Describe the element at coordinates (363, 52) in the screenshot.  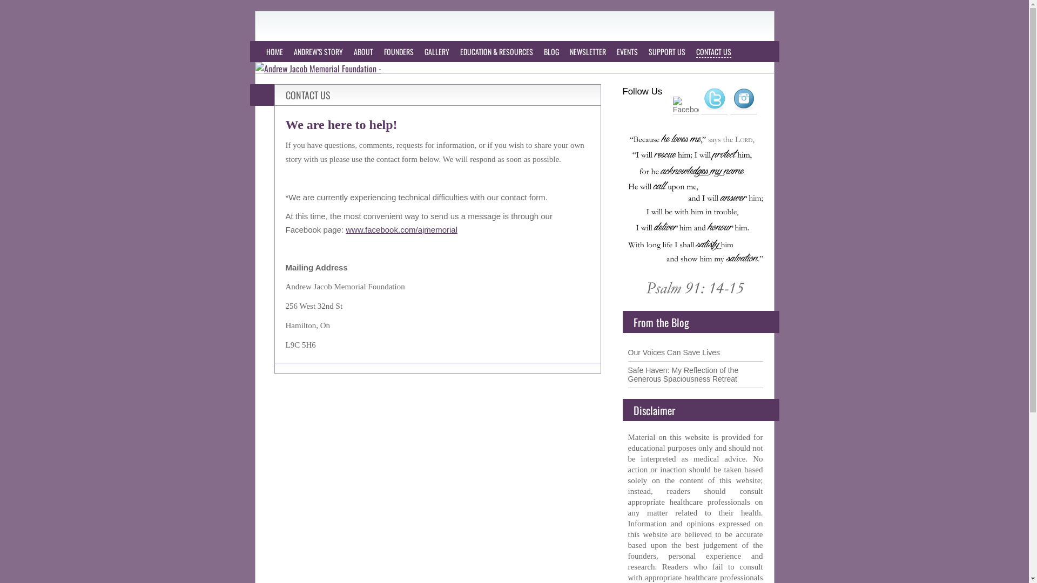
I see `ABOUT` at that location.